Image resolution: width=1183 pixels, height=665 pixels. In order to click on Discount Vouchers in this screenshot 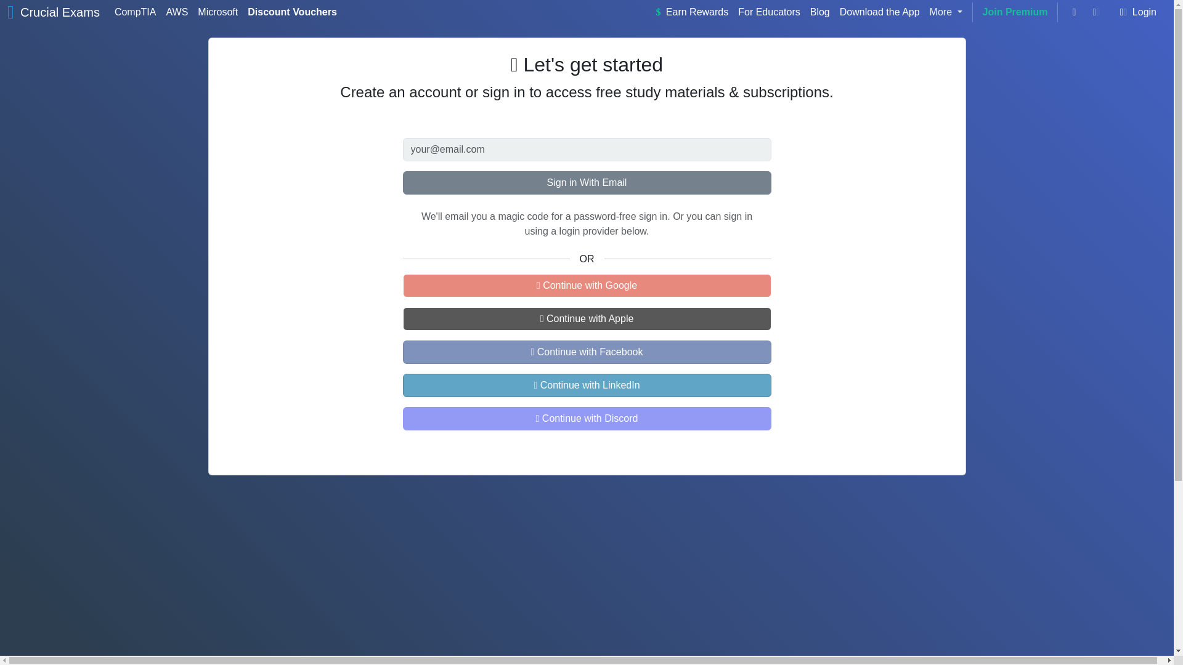, I will do `click(292, 12)`.